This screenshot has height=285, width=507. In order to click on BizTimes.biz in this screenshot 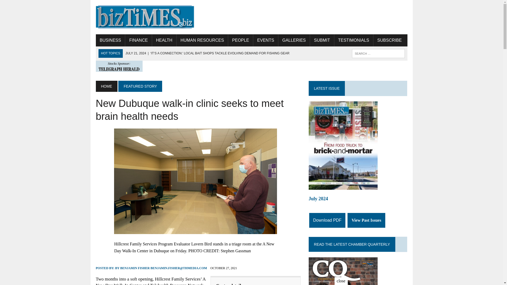, I will do `click(145, 17)`.